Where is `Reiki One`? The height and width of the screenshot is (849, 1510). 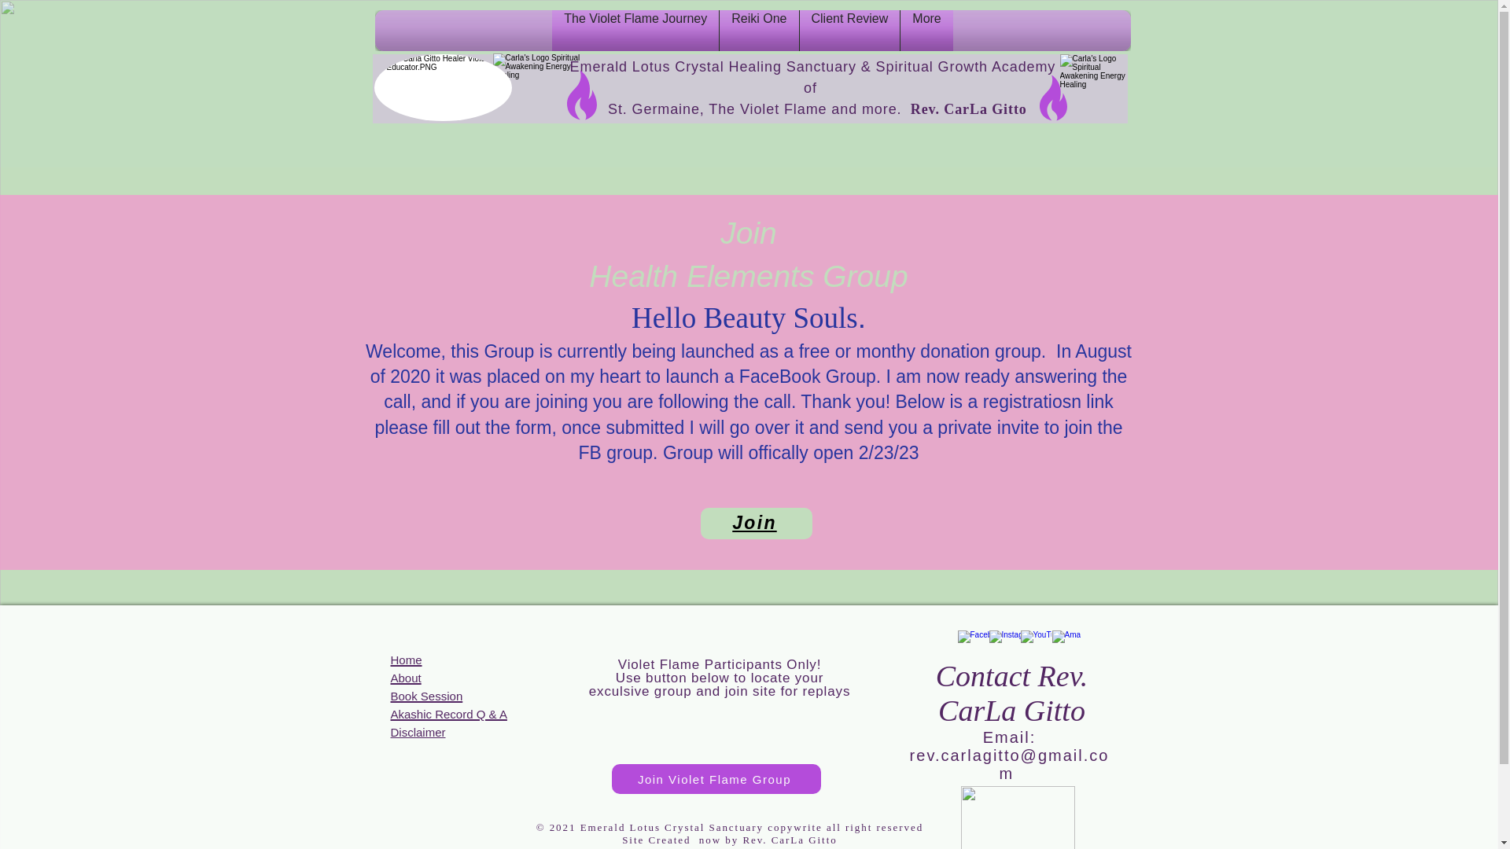
Reiki One is located at coordinates (758, 30).